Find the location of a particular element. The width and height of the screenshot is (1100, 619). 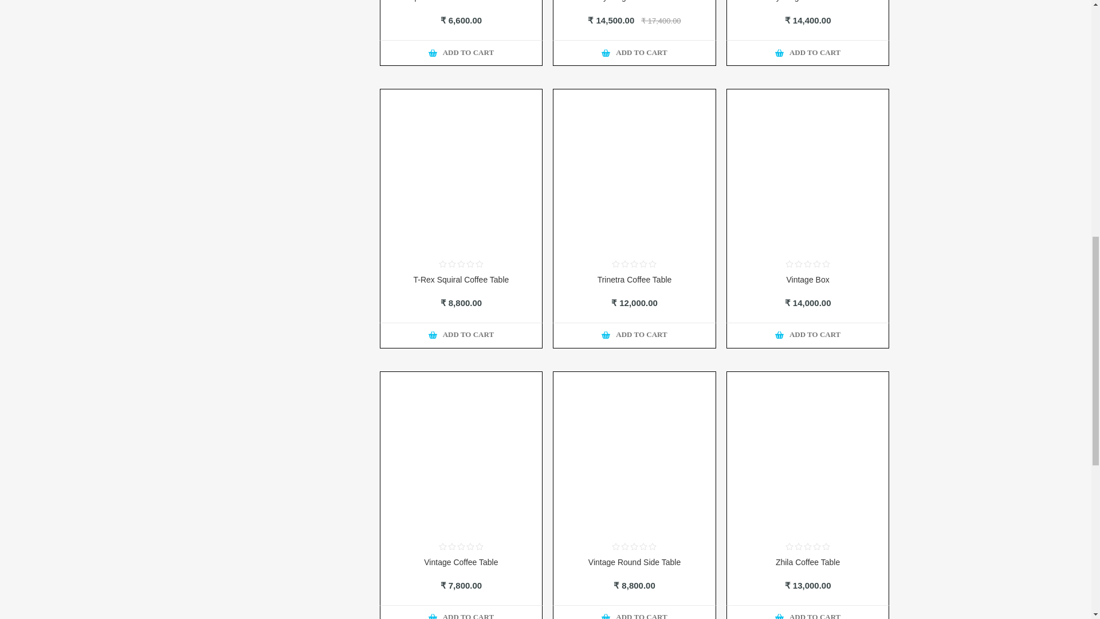

Add to wishlist is located at coordinates (820, 49).